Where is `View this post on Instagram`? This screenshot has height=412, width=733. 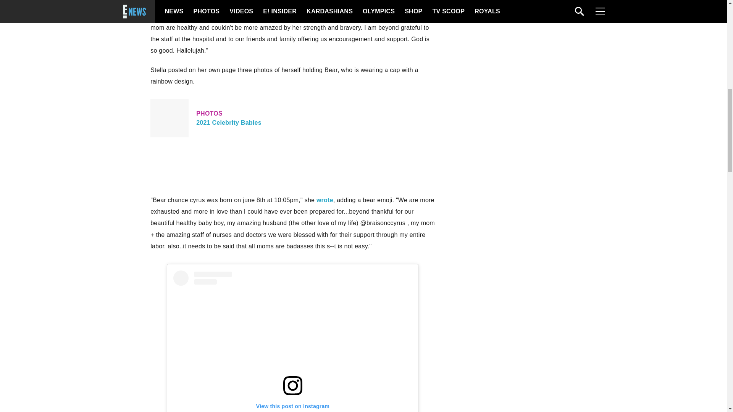
View this post on Instagram is located at coordinates (292, 341).